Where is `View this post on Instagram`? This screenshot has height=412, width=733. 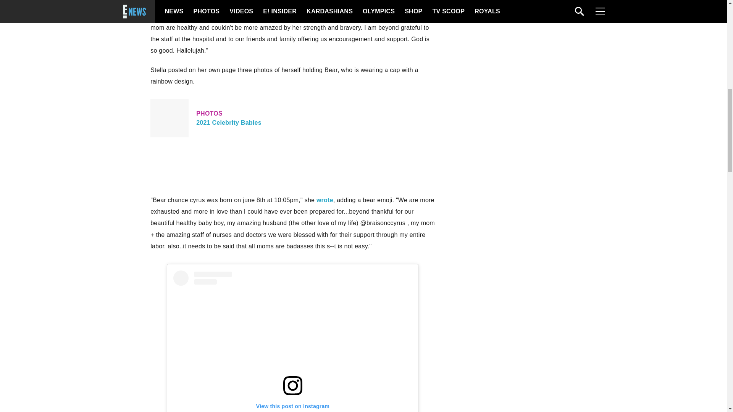
View this post on Instagram is located at coordinates (292, 341).